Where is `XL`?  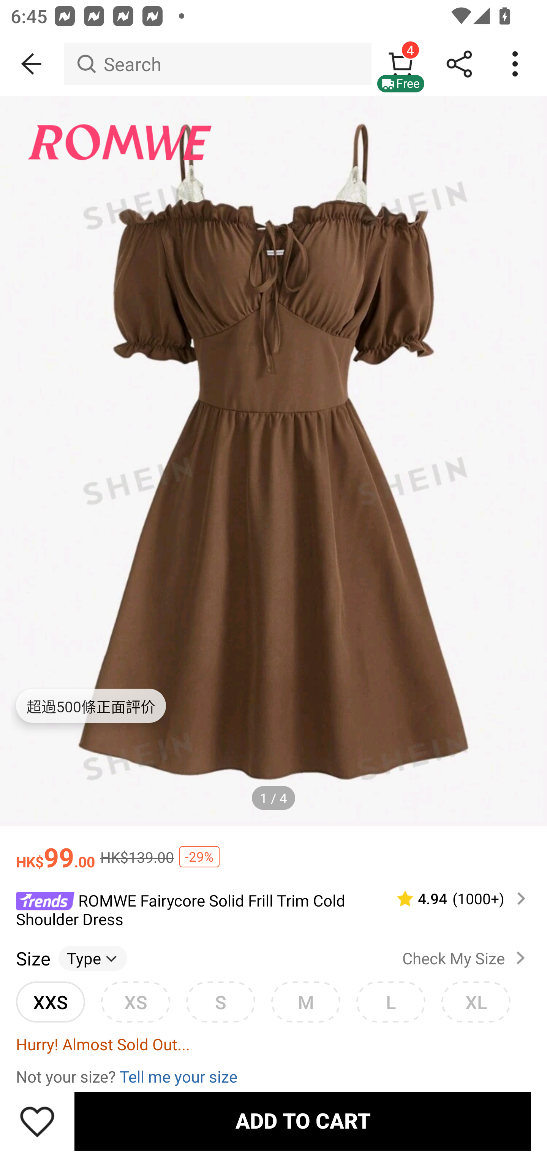 XL is located at coordinates (476, 1002).